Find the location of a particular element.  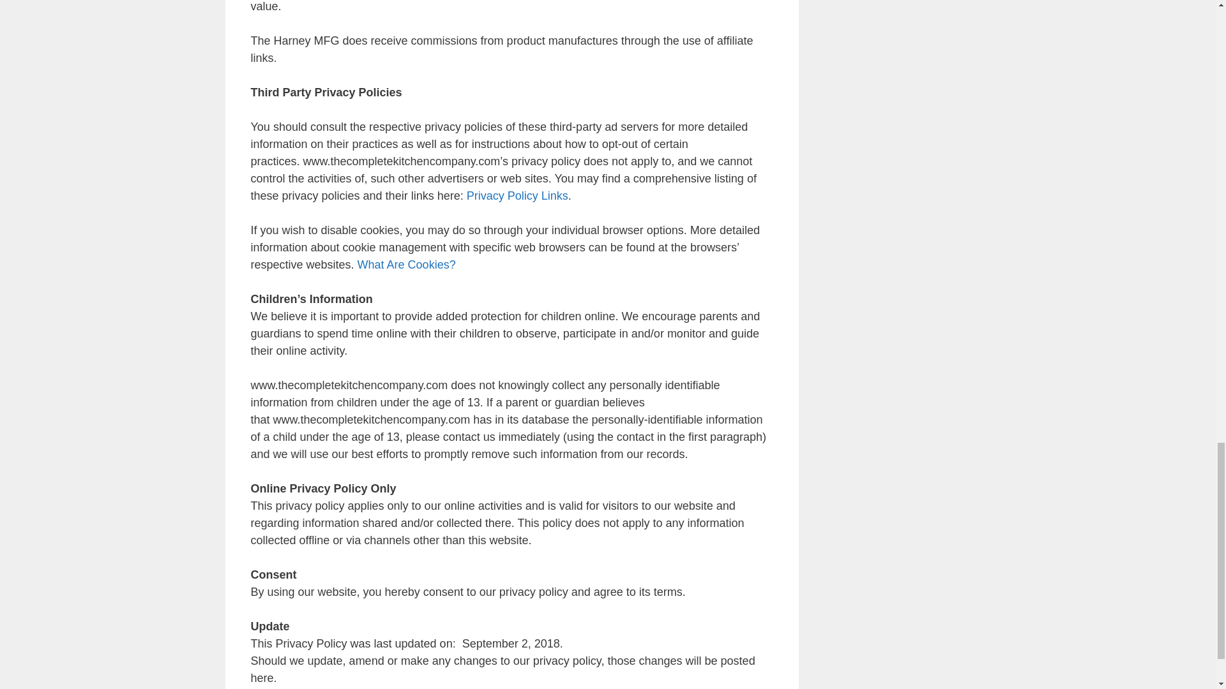

What Are Cookies? is located at coordinates (407, 265).